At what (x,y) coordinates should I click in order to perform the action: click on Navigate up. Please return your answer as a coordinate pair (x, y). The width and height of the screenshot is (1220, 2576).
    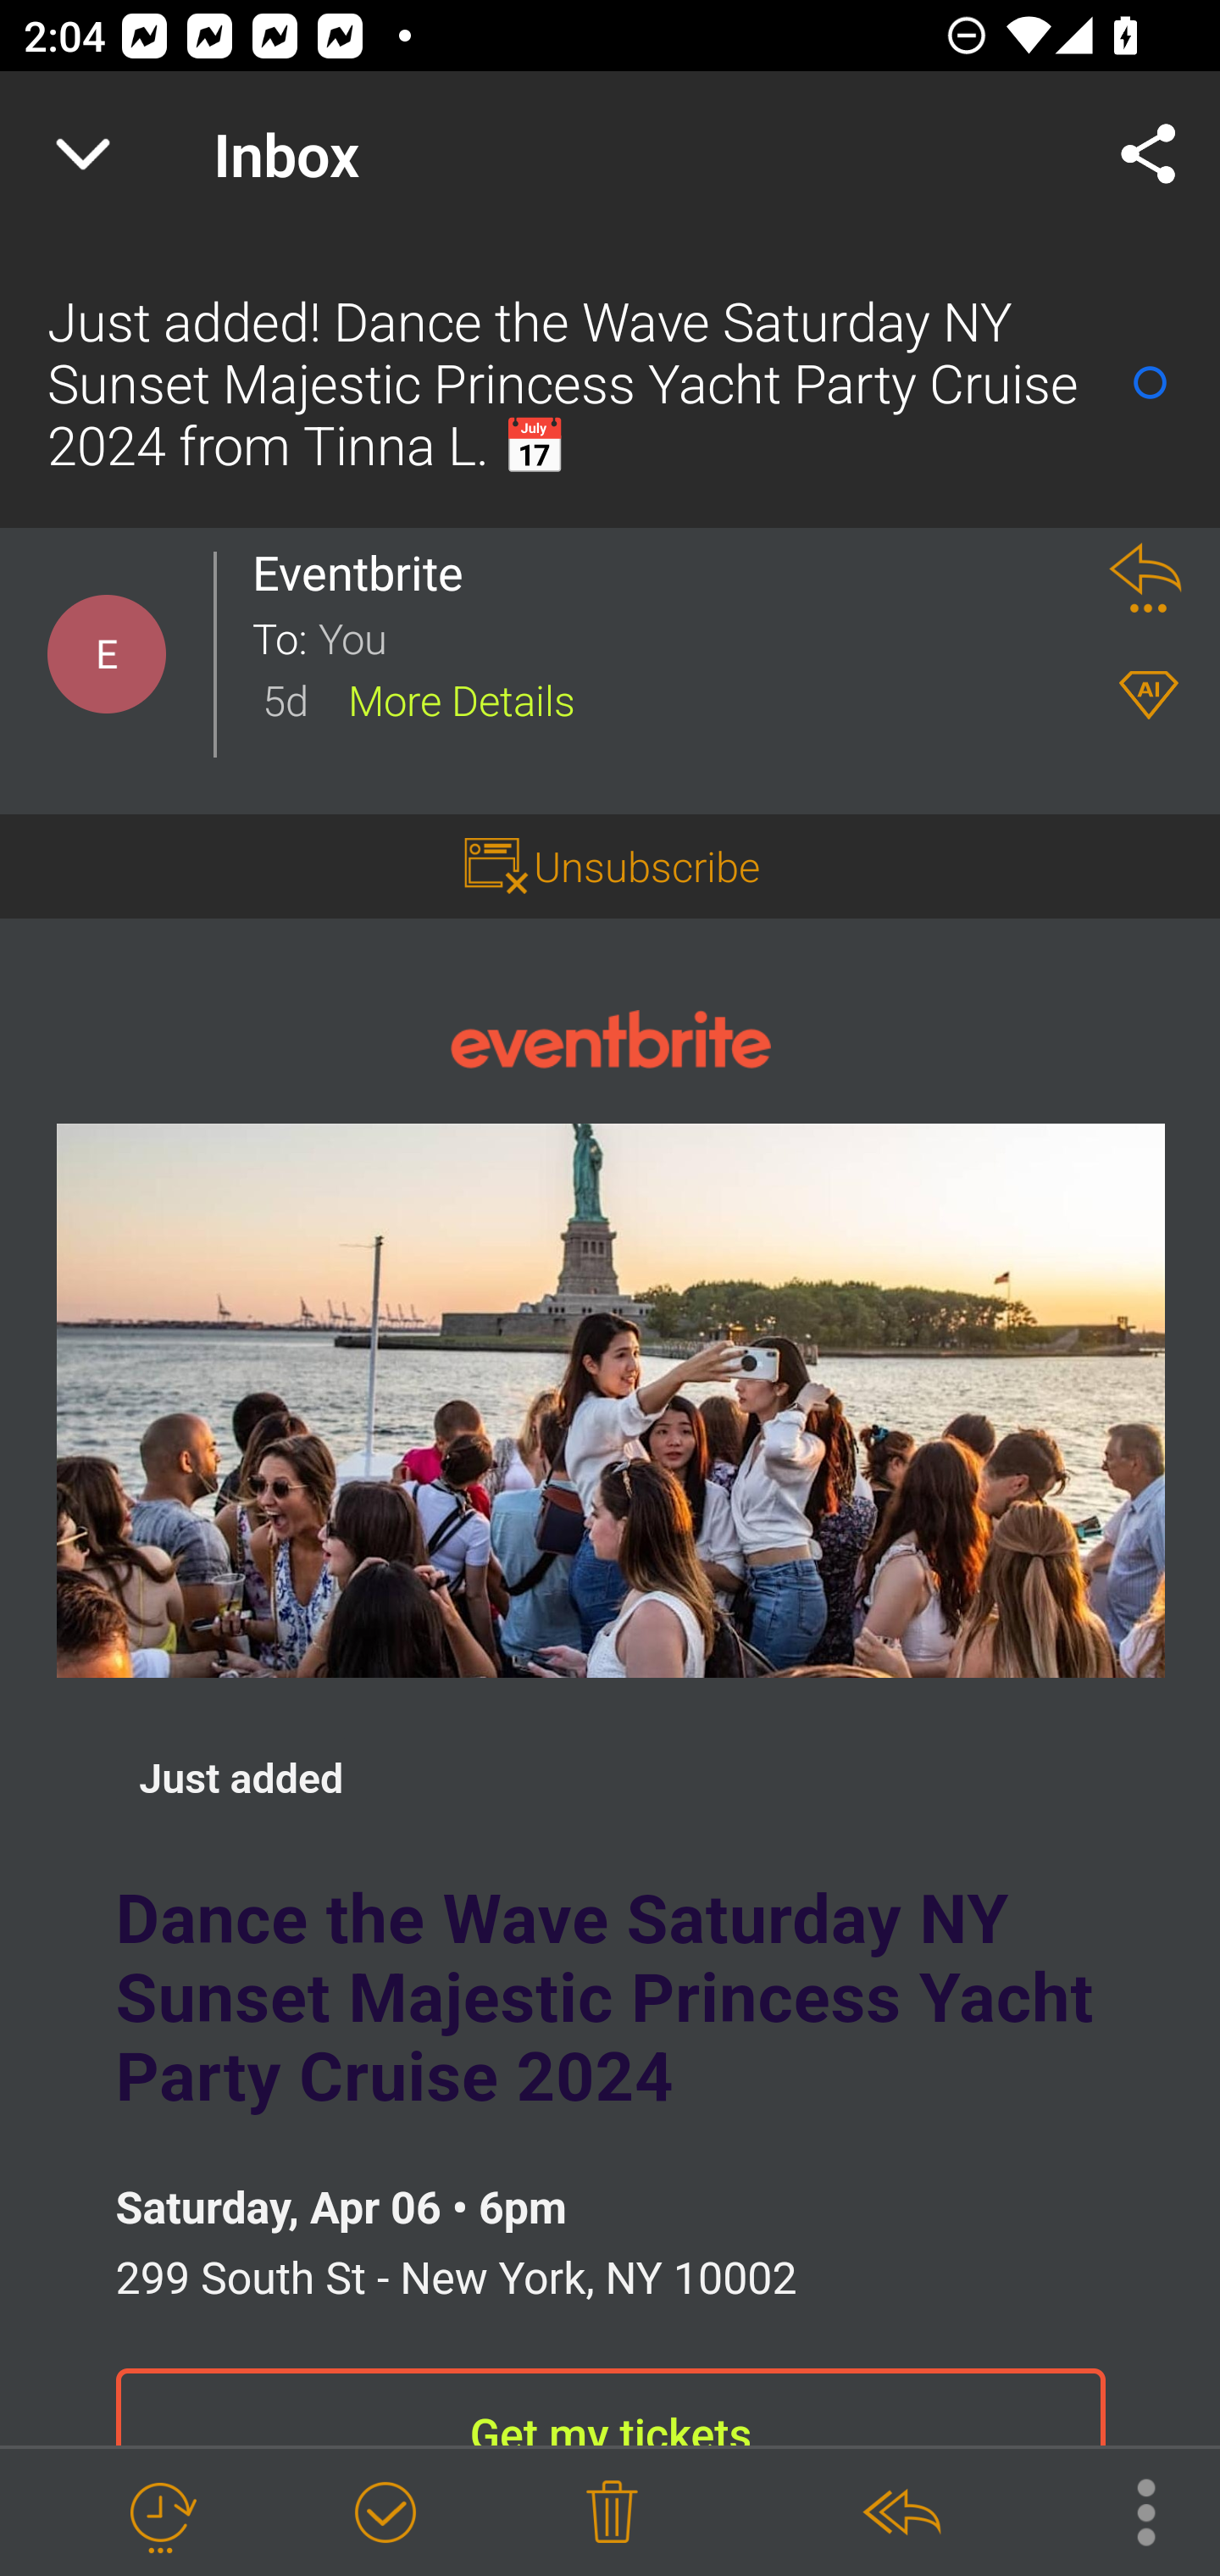
    Looking at the image, I should click on (83, 154).